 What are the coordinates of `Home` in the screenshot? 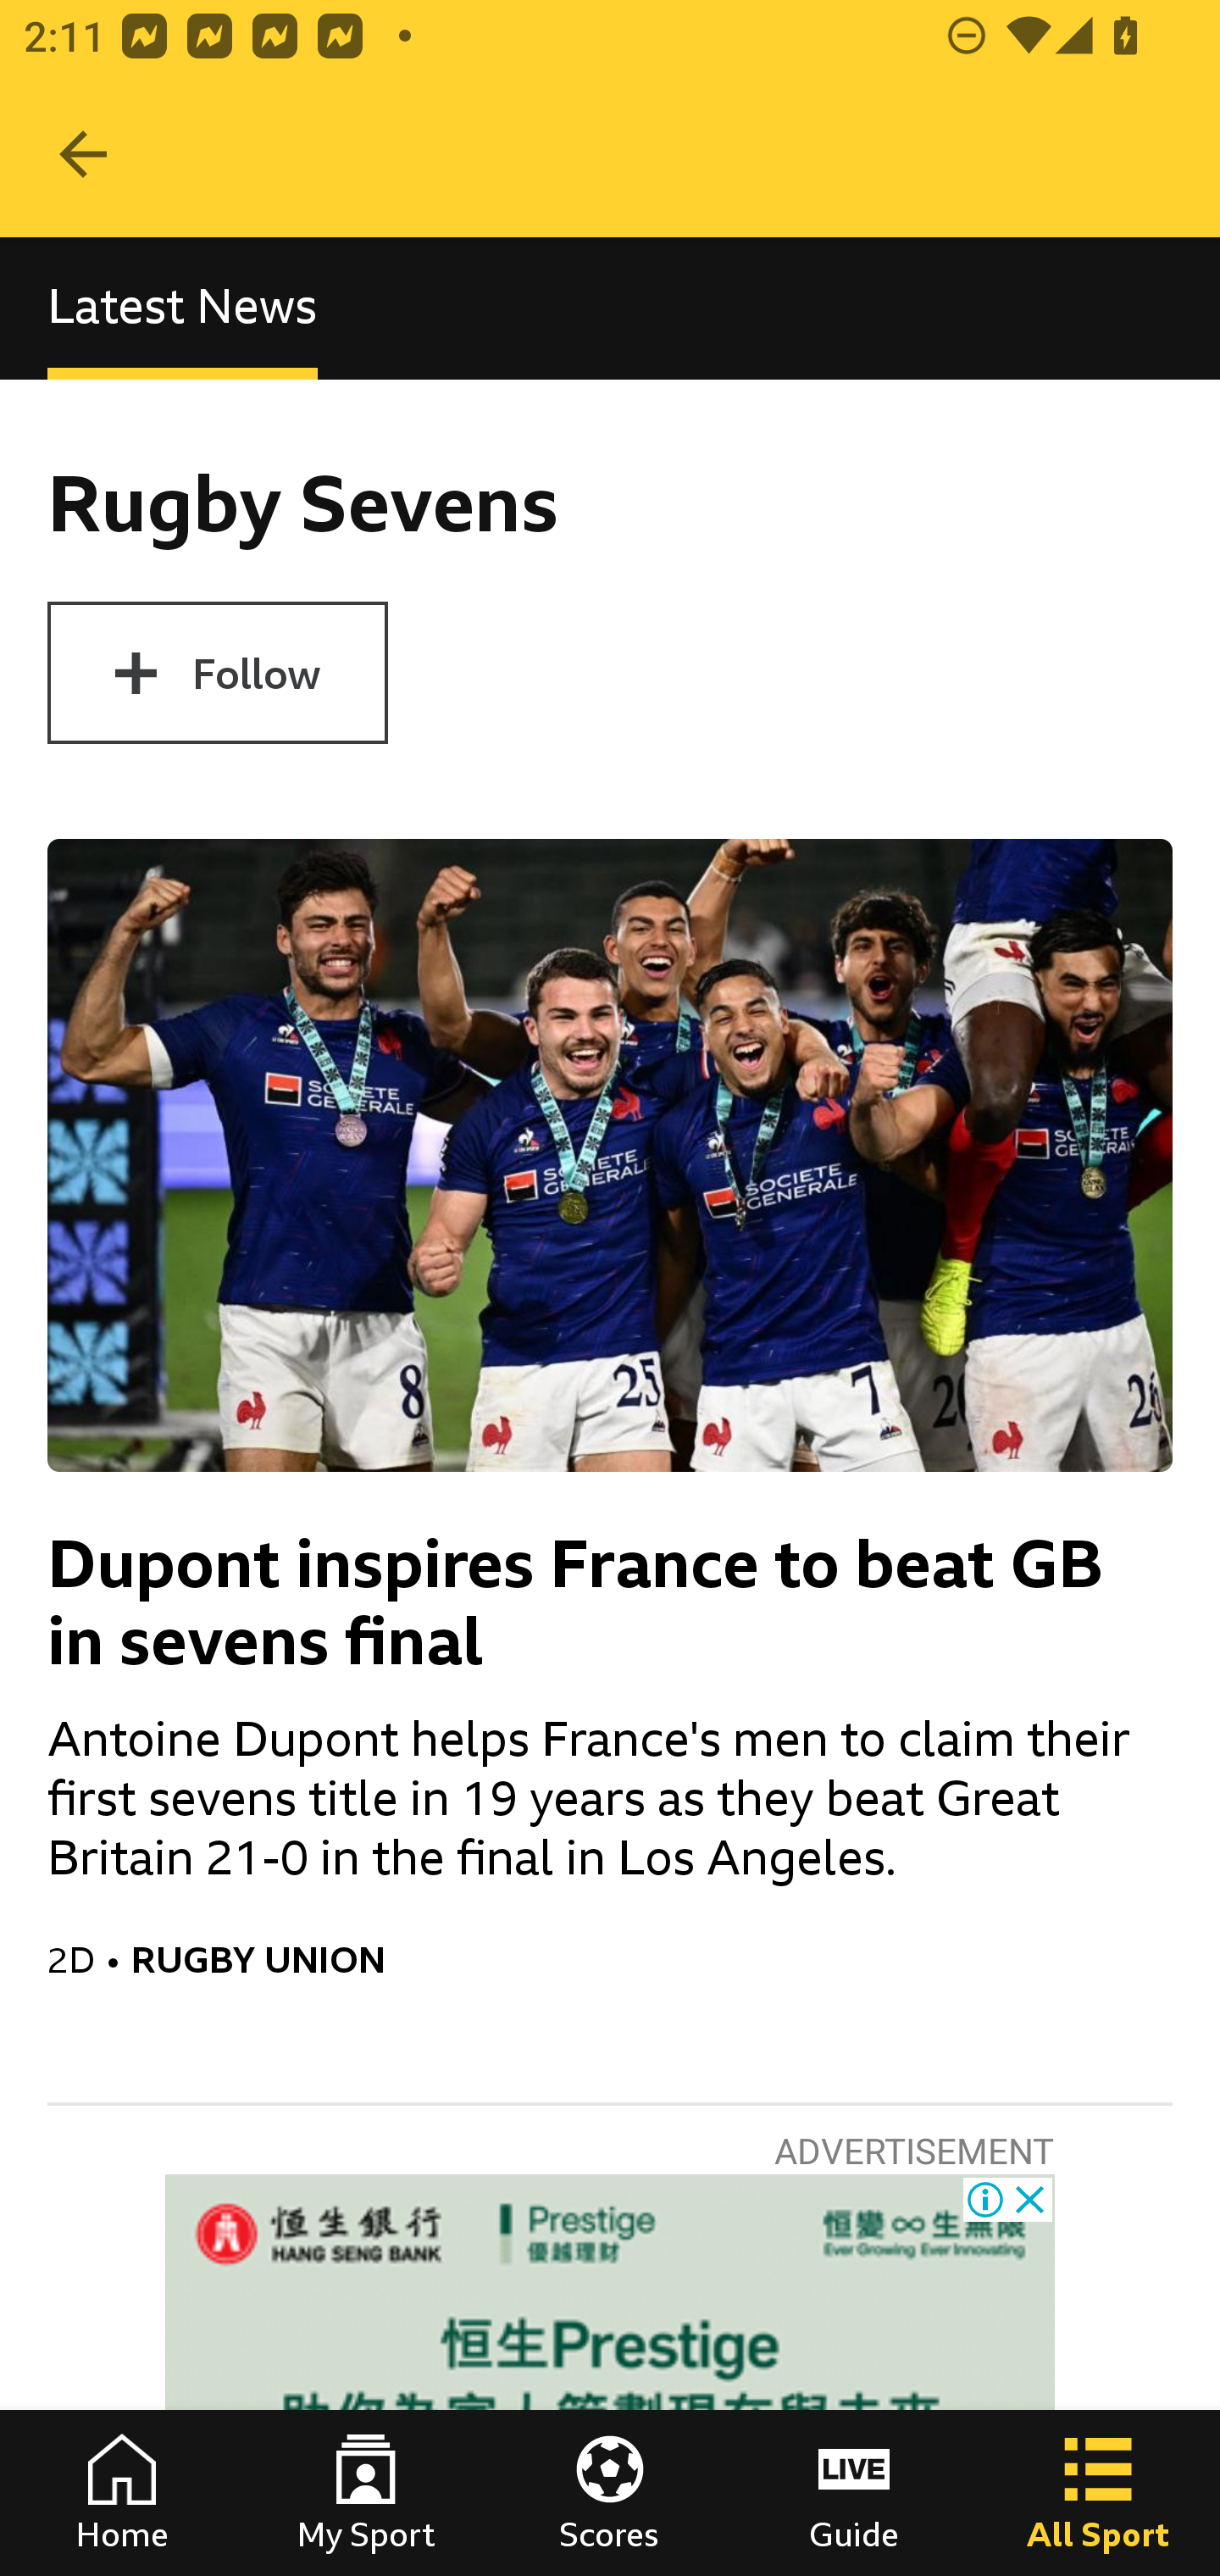 It's located at (122, 2493).